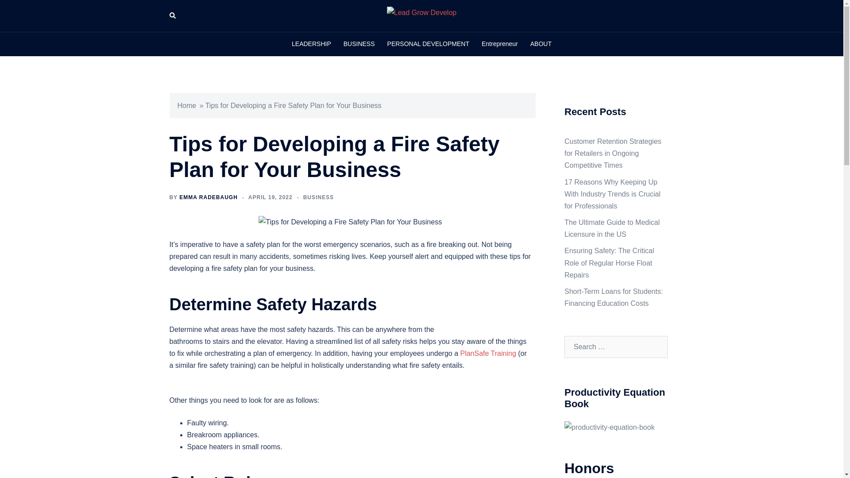 This screenshot has width=850, height=478. What do you see at coordinates (173, 16) in the screenshot?
I see `Search` at bounding box center [173, 16].